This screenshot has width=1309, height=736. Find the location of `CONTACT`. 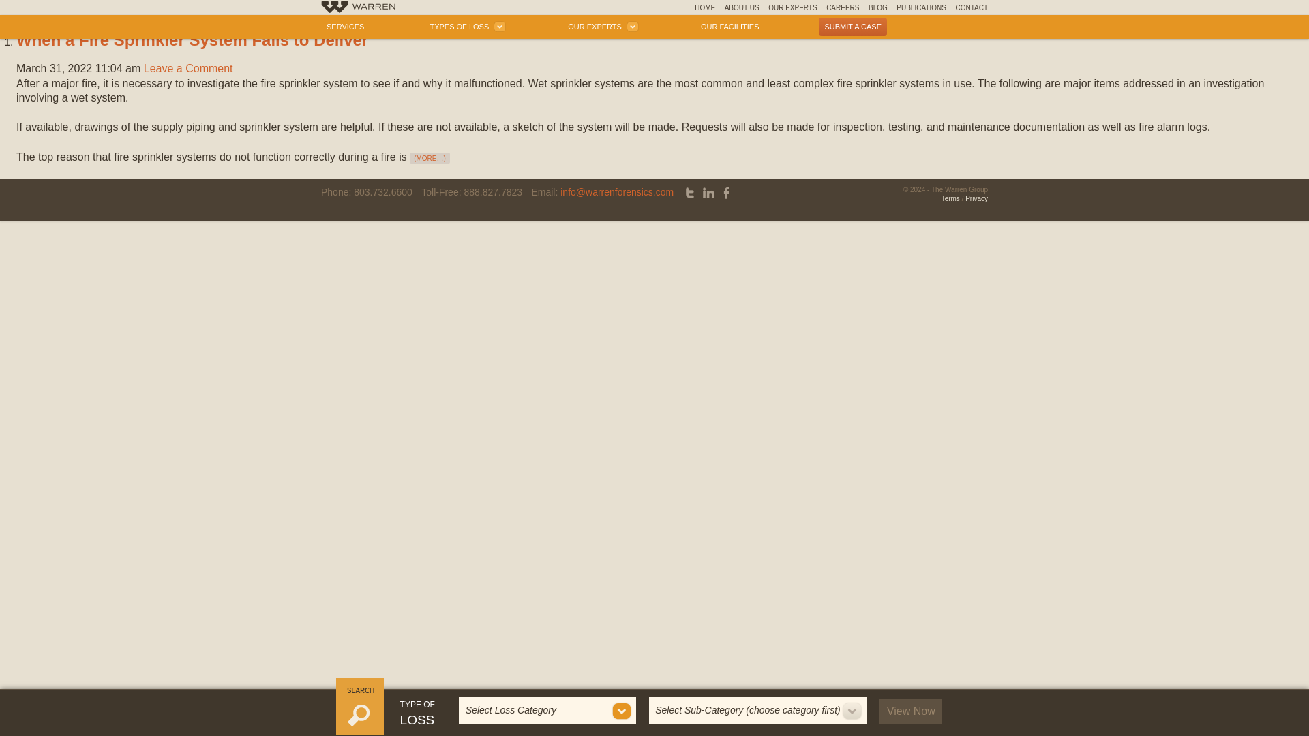

CONTACT is located at coordinates (972, 7).